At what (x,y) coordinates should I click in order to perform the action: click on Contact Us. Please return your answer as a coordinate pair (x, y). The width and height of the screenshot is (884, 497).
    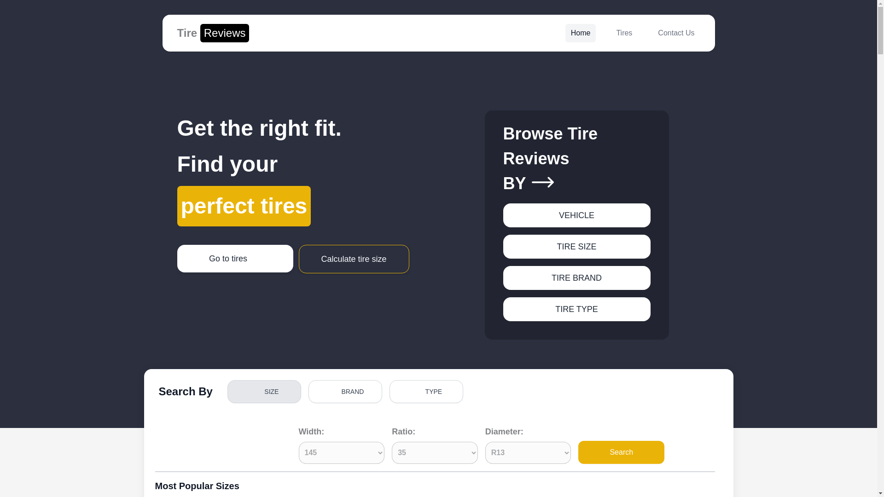
    Looking at the image, I should click on (345, 391).